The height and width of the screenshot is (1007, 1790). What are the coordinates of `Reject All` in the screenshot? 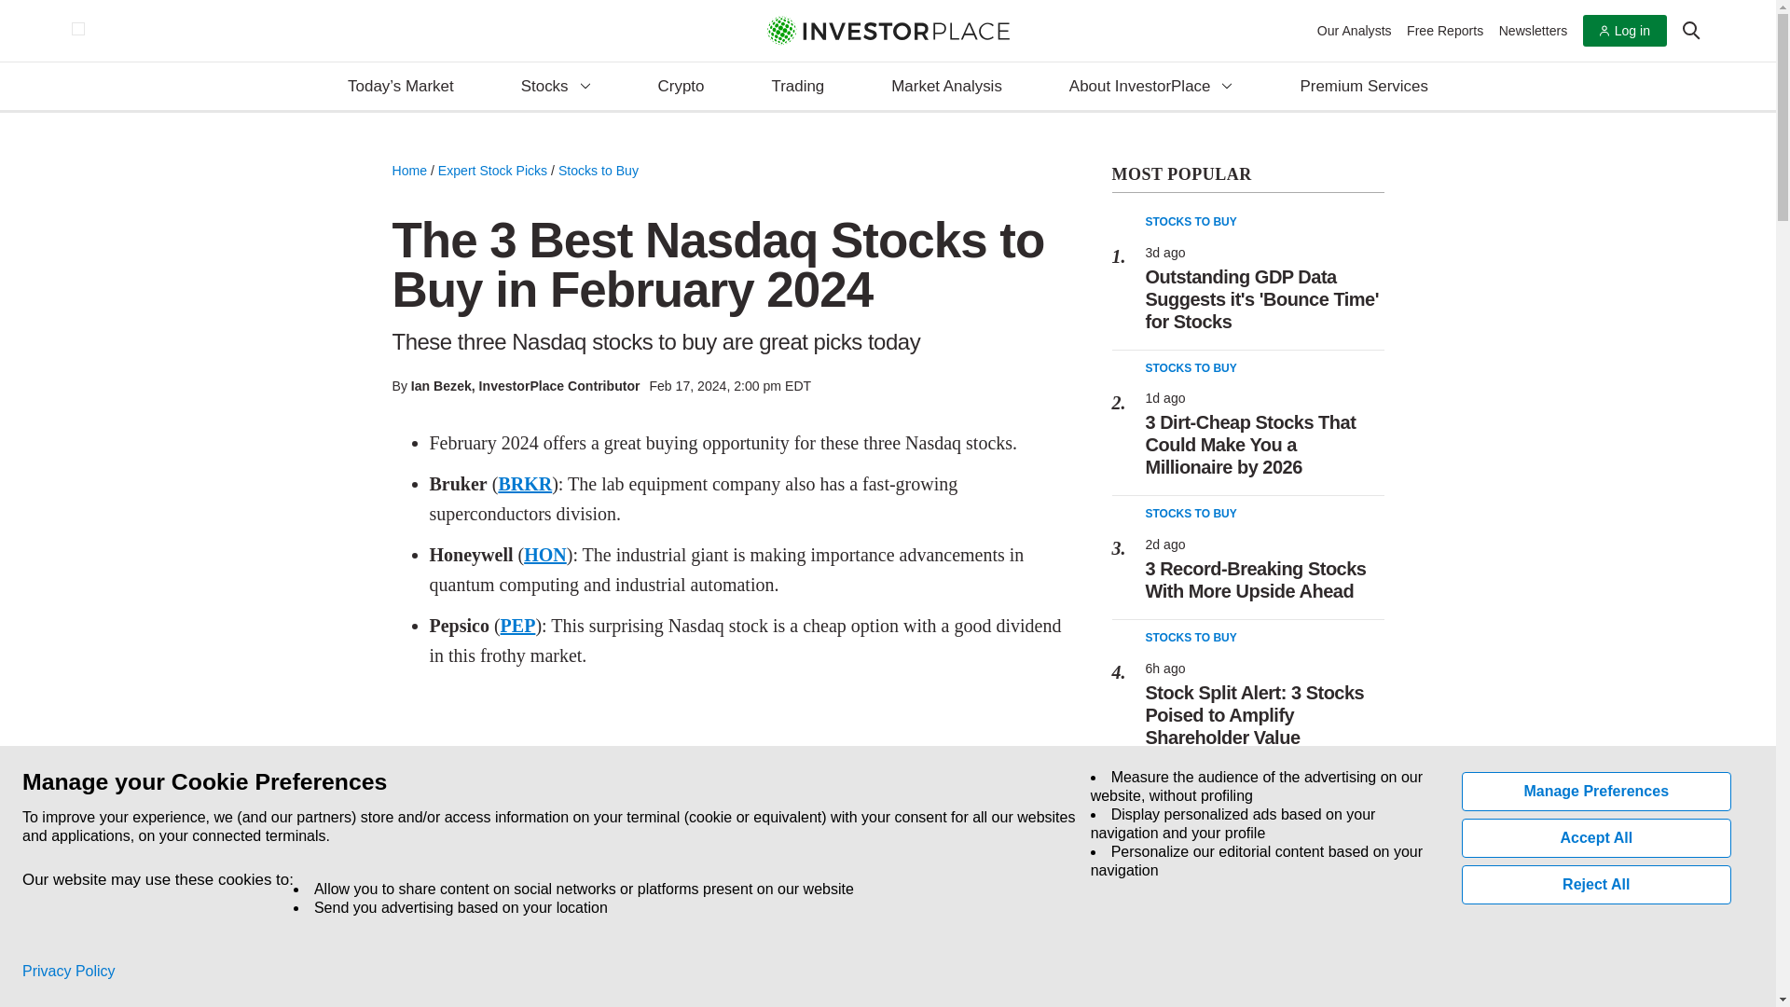 It's located at (1597, 884).